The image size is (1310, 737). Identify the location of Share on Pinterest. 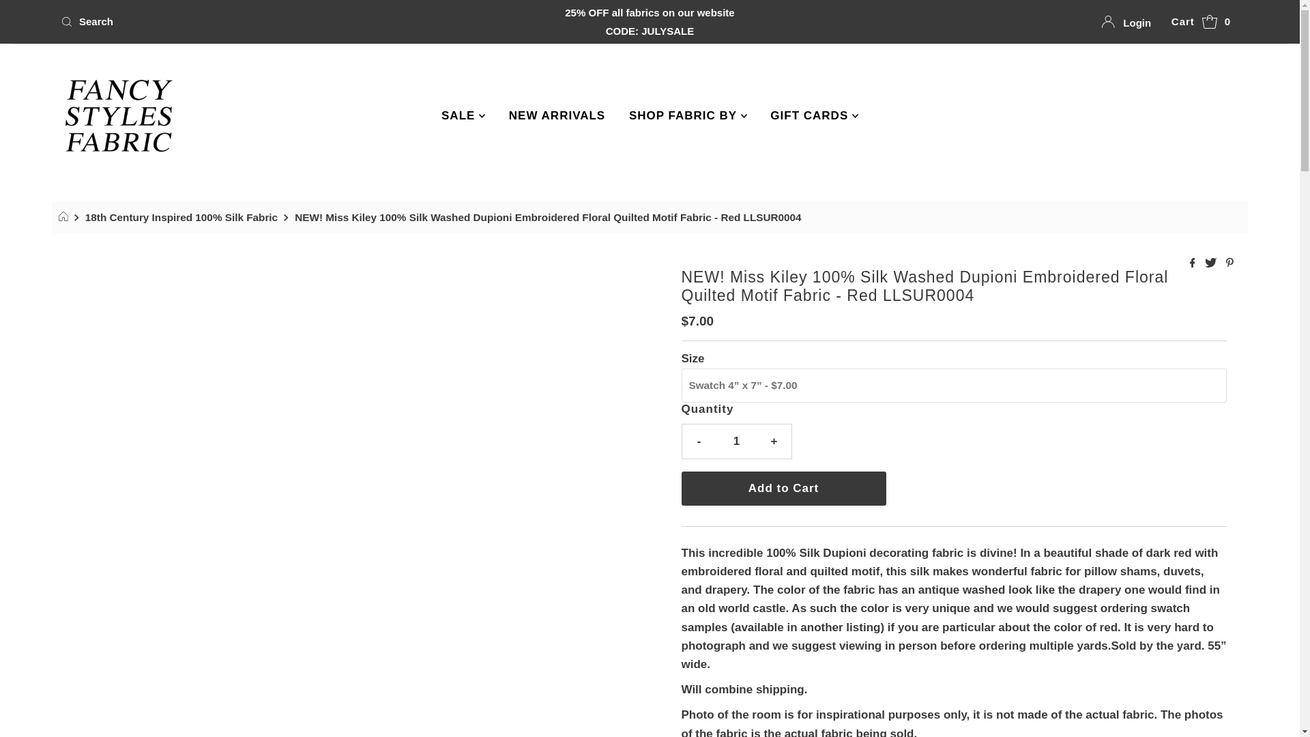
(1229, 263).